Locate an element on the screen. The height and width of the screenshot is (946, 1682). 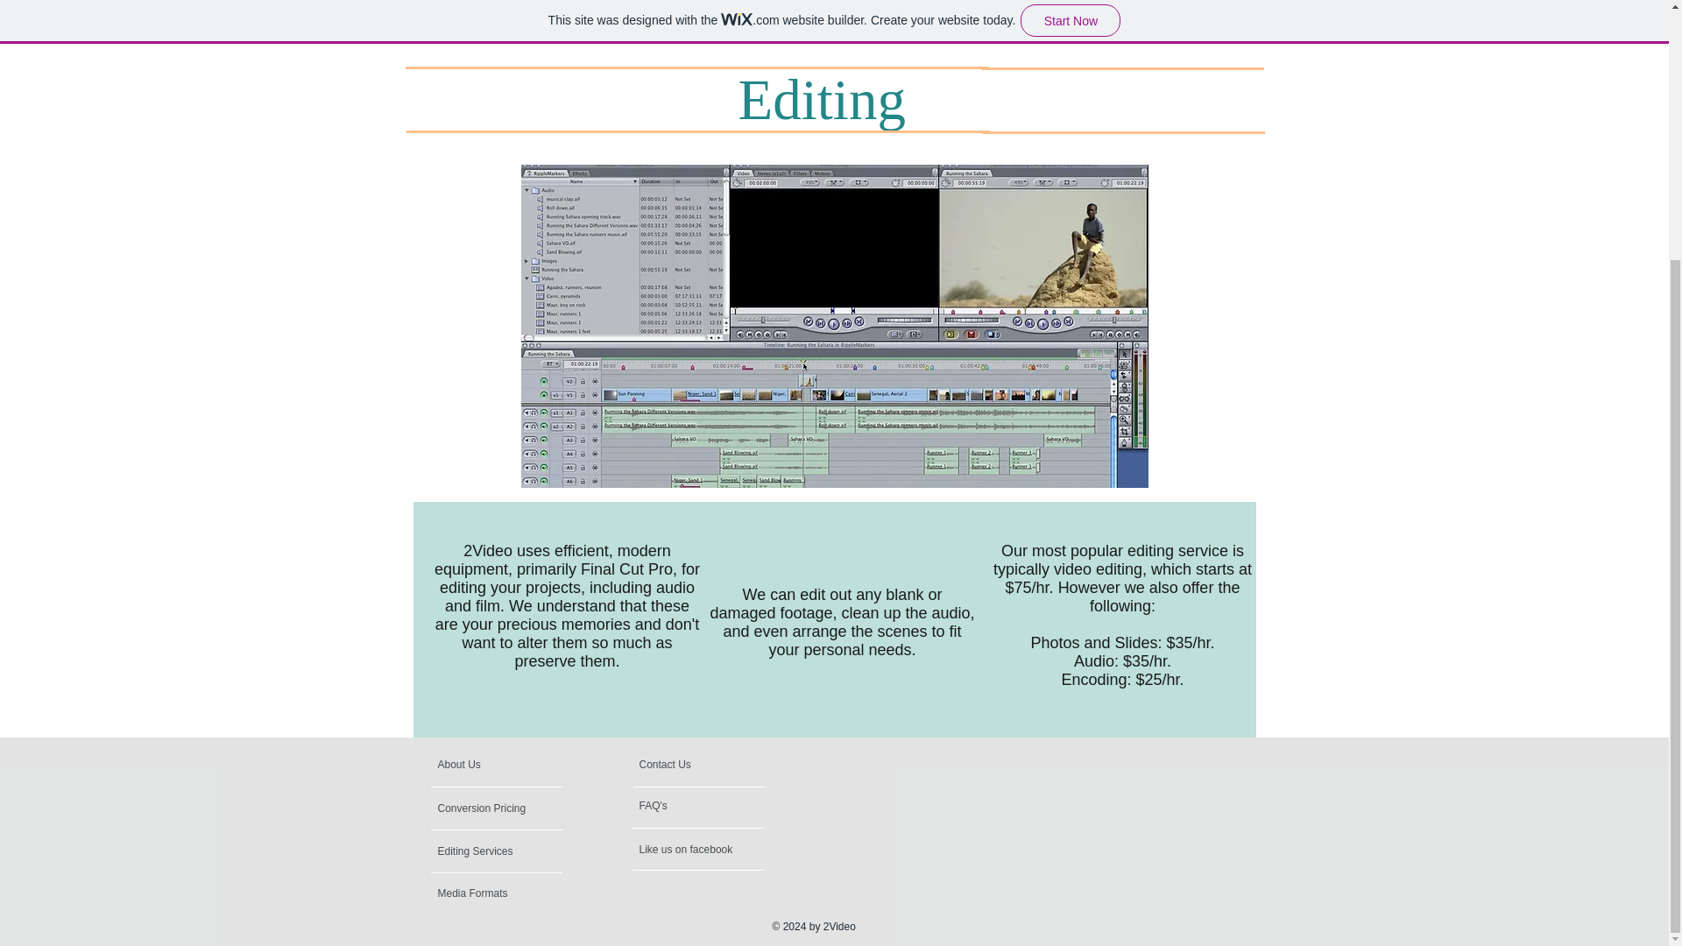
Like us on facebook is located at coordinates (736, 850).